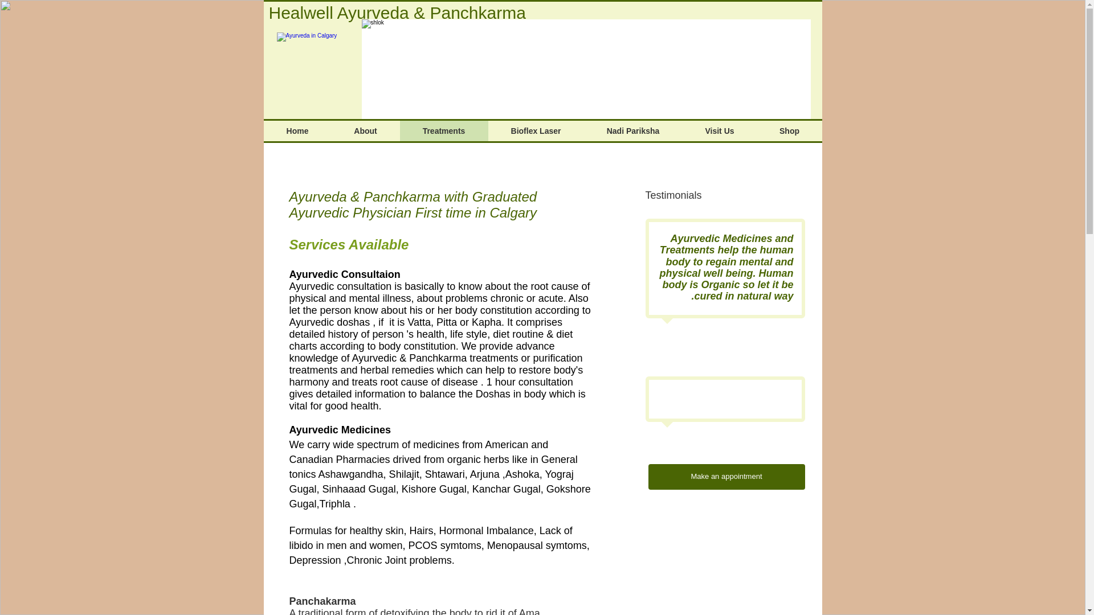  Describe the element at coordinates (632, 131) in the screenshot. I see `Nadi Pariksha` at that location.